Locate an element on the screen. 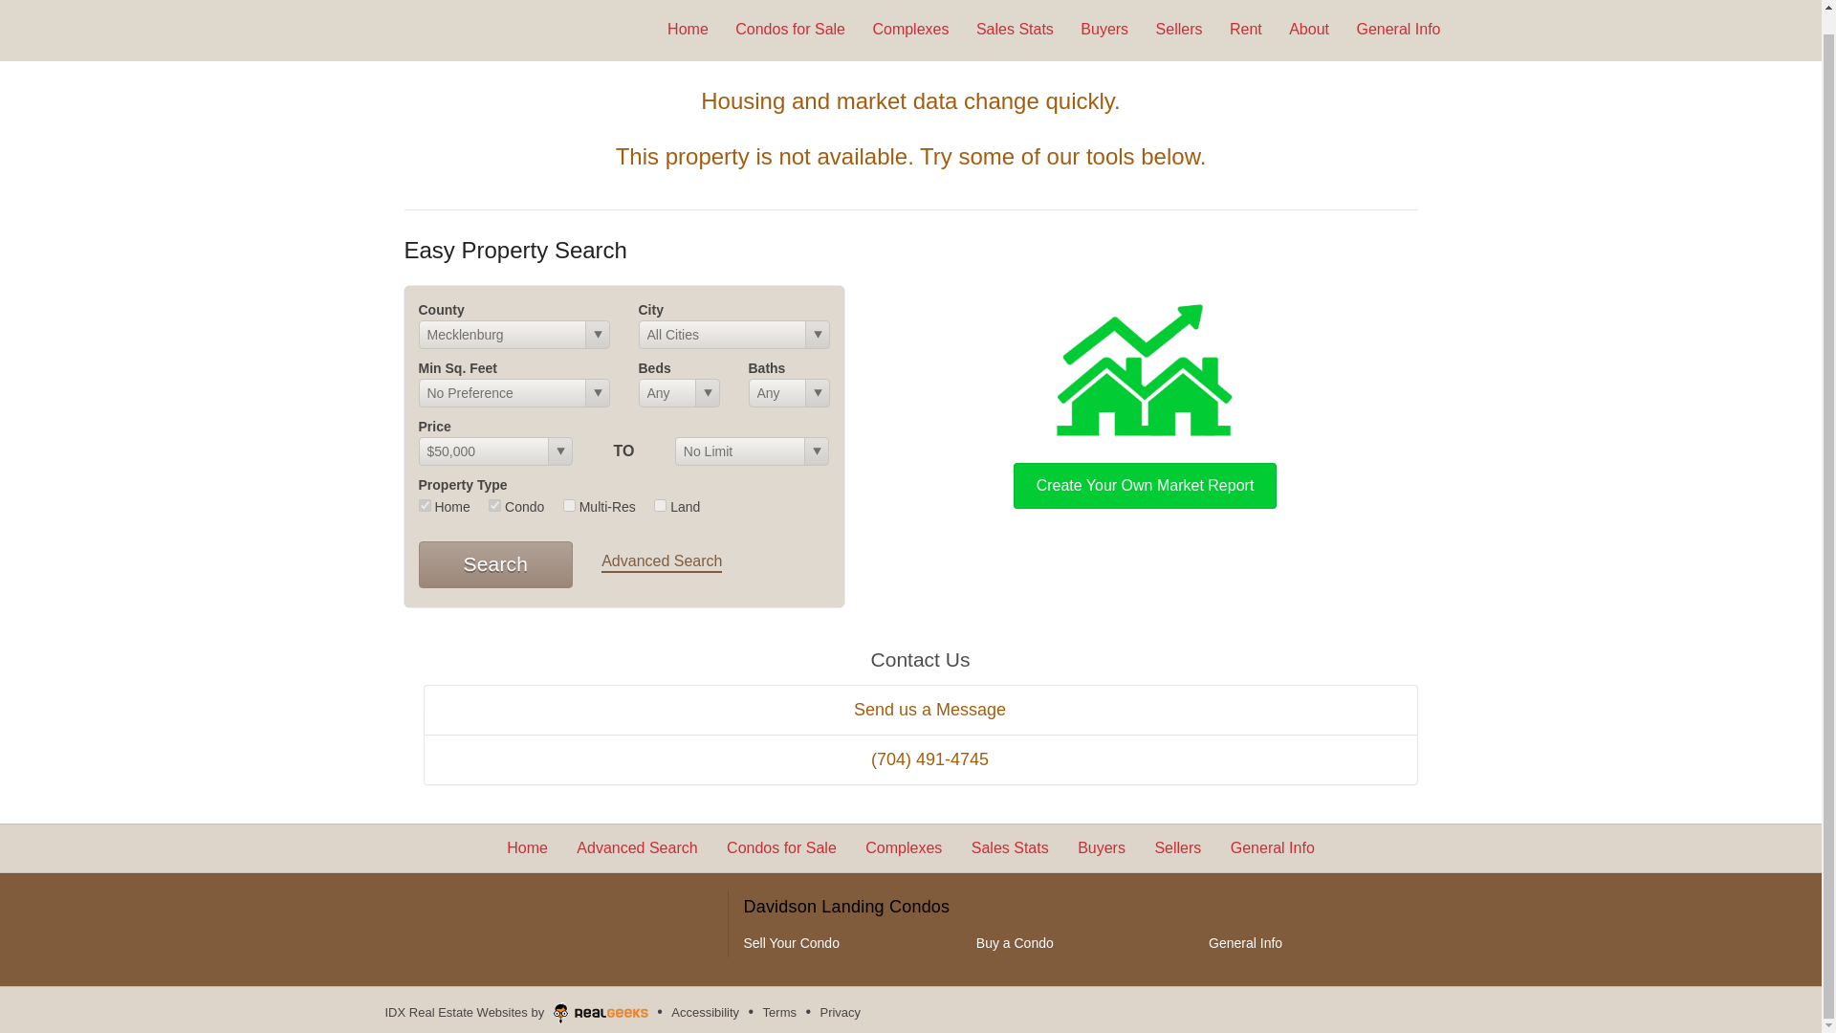  Search is located at coordinates (495, 564).